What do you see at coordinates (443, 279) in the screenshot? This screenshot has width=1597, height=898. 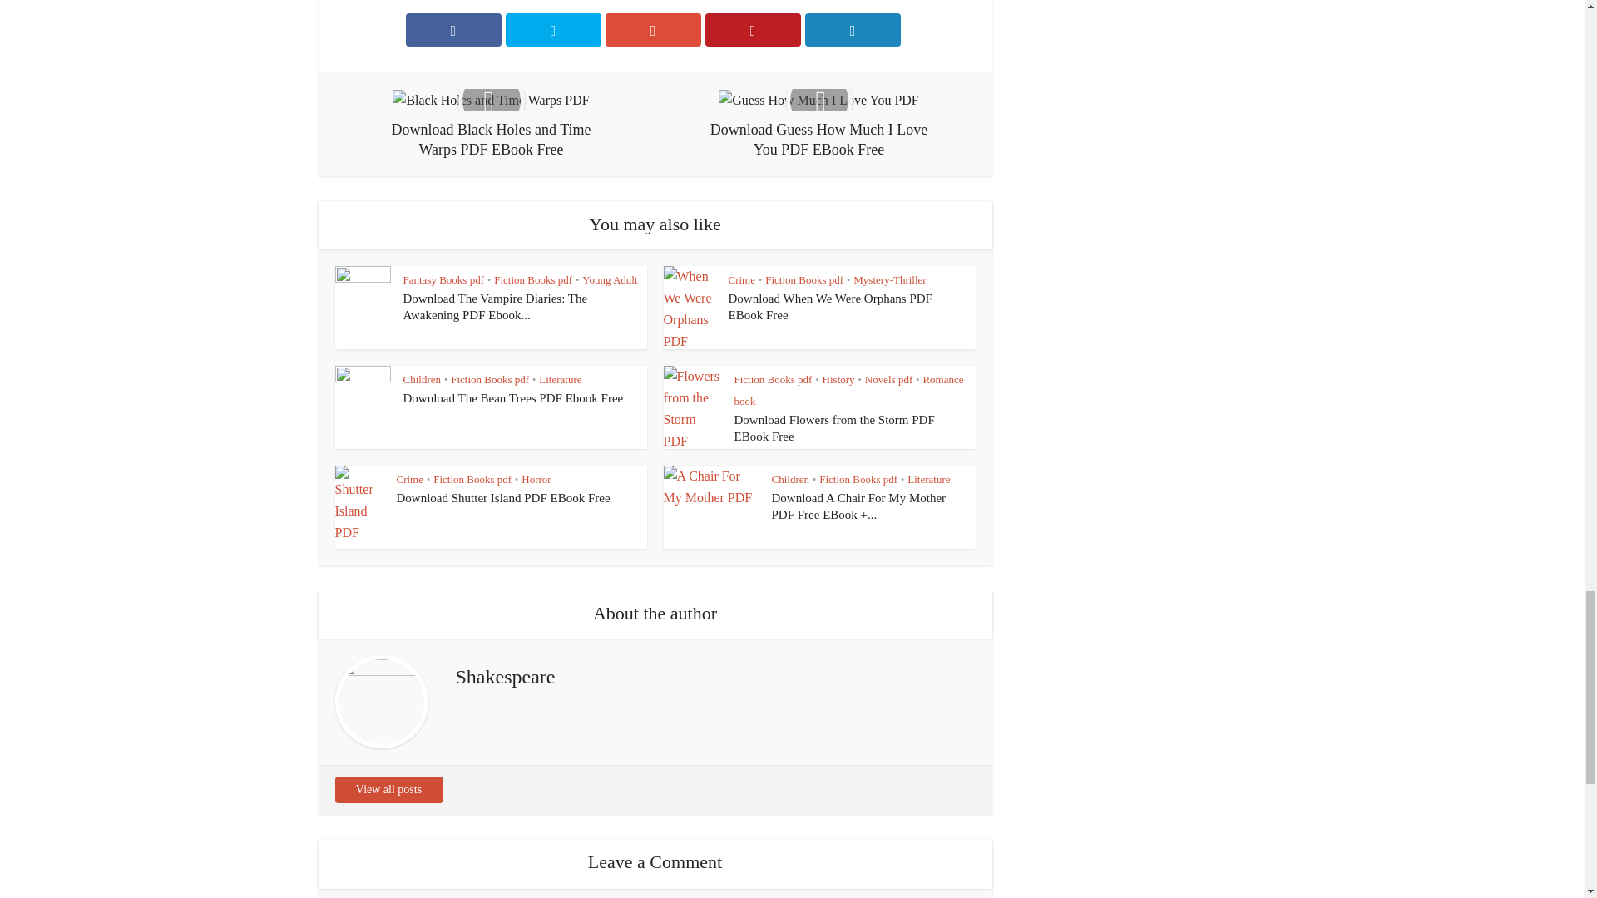 I see `Fantasy Books pdf` at bounding box center [443, 279].